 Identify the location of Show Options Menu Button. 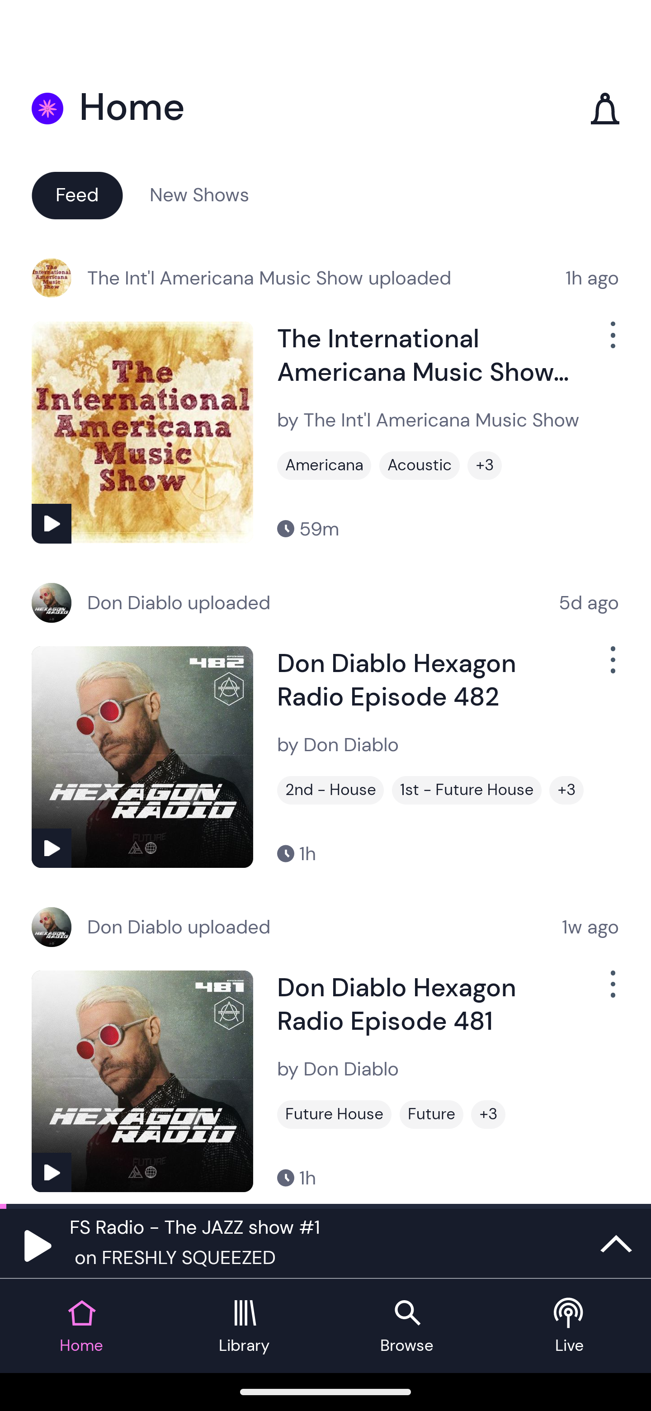
(611, 991).